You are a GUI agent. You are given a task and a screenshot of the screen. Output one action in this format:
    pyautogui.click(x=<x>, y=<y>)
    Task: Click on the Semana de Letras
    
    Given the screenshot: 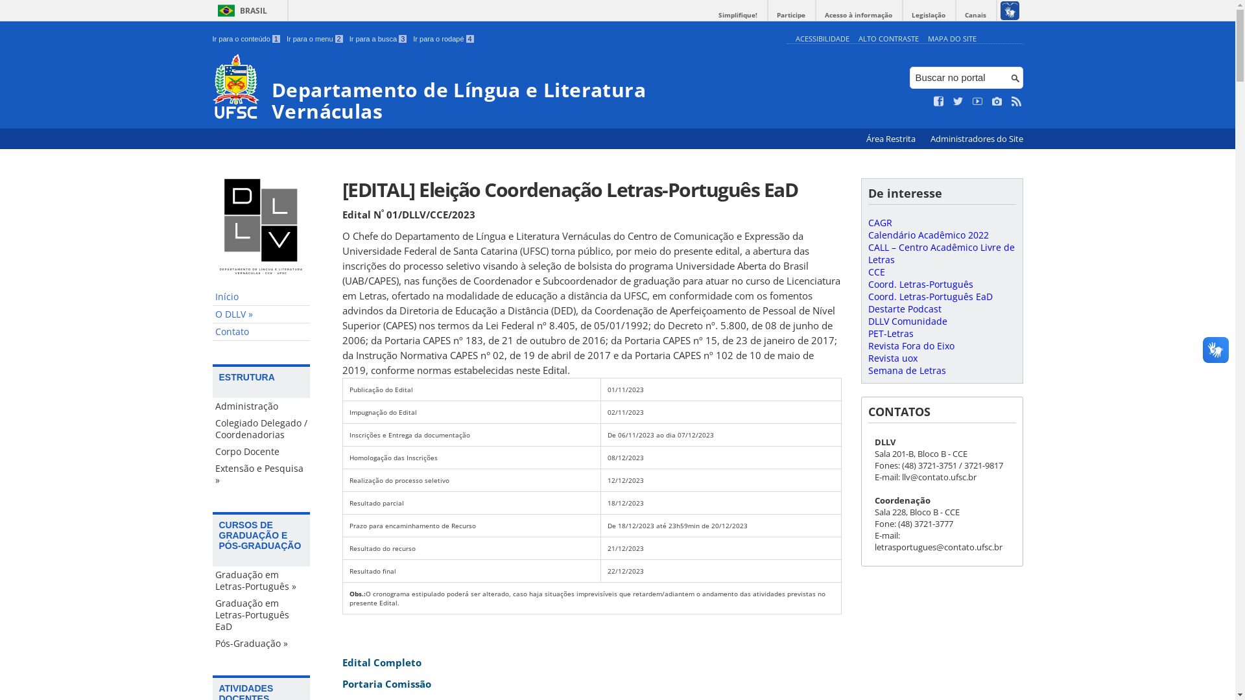 What is the action you would take?
    pyautogui.click(x=907, y=371)
    